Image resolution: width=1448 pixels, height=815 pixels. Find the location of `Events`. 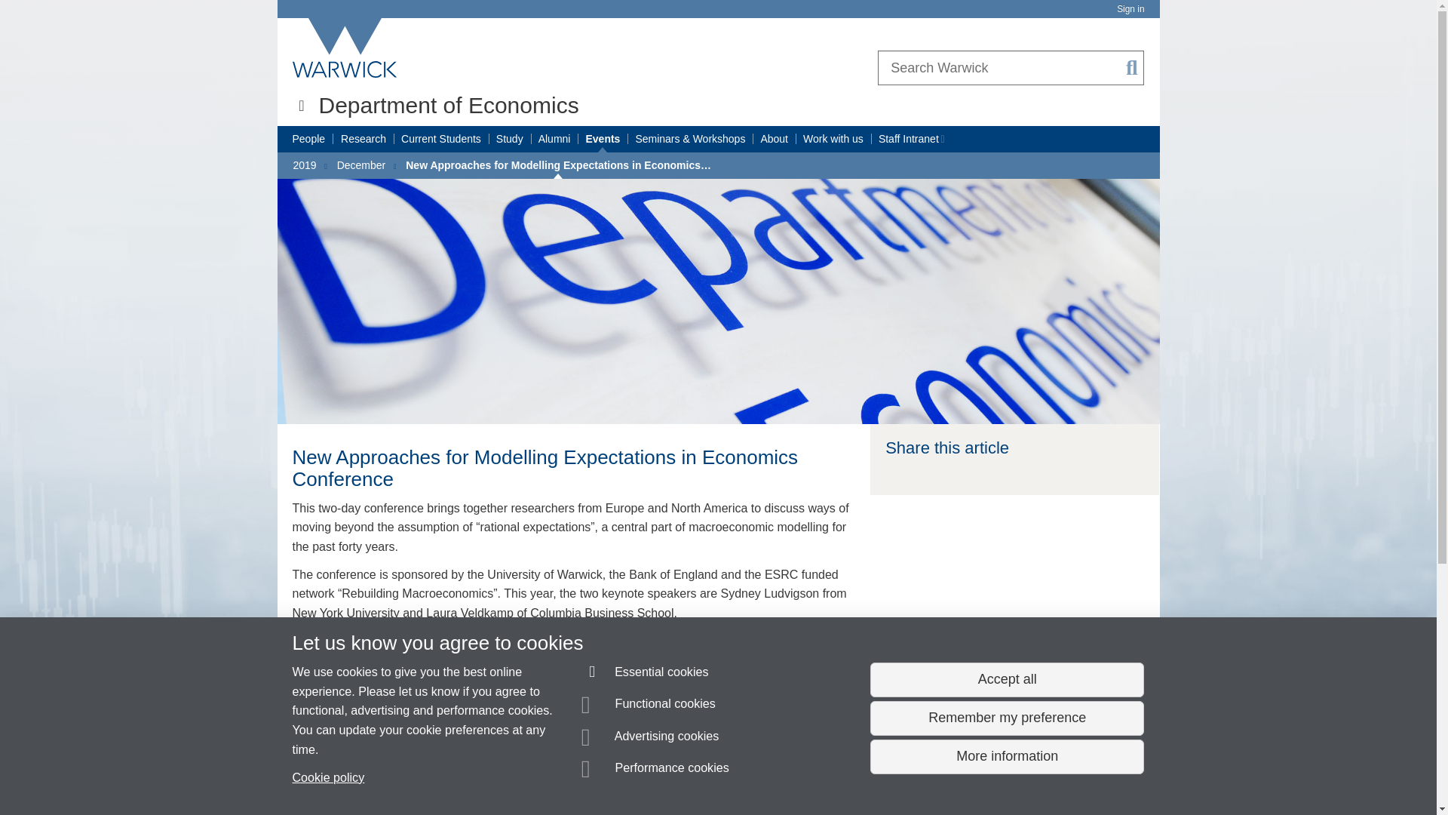

Events is located at coordinates (602, 139).